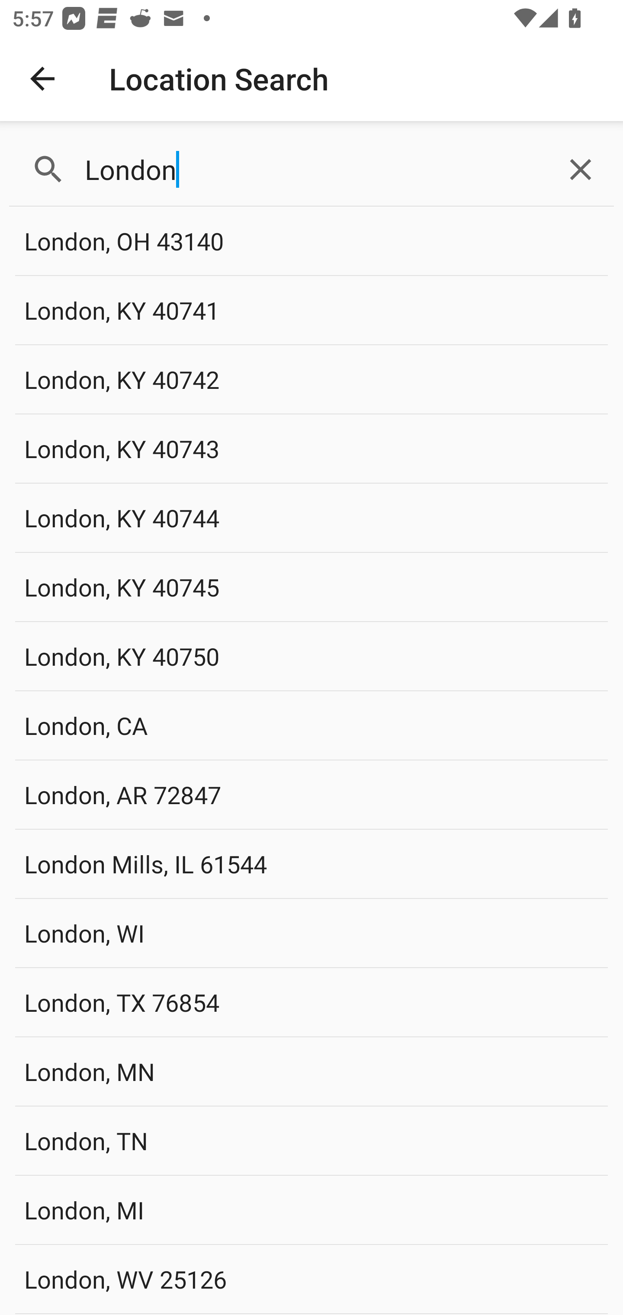 The image size is (623, 1315). What do you see at coordinates (311, 587) in the screenshot?
I see `London, KY 40745` at bounding box center [311, 587].